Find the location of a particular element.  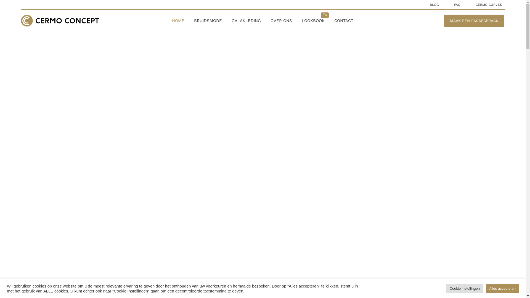

BLOG is located at coordinates (434, 5).